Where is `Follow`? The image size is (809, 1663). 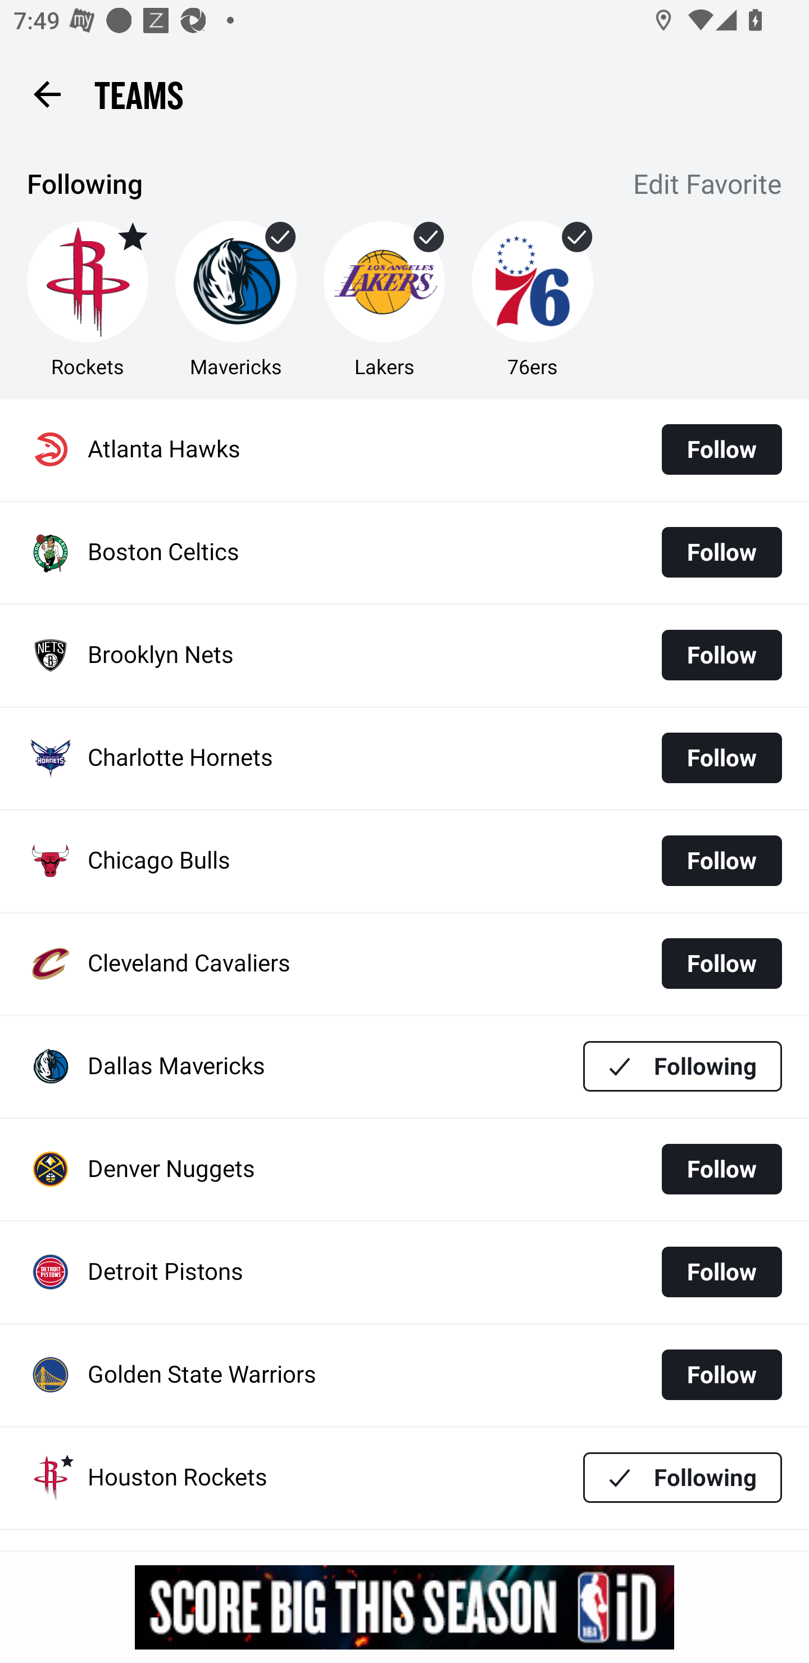
Follow is located at coordinates (721, 861).